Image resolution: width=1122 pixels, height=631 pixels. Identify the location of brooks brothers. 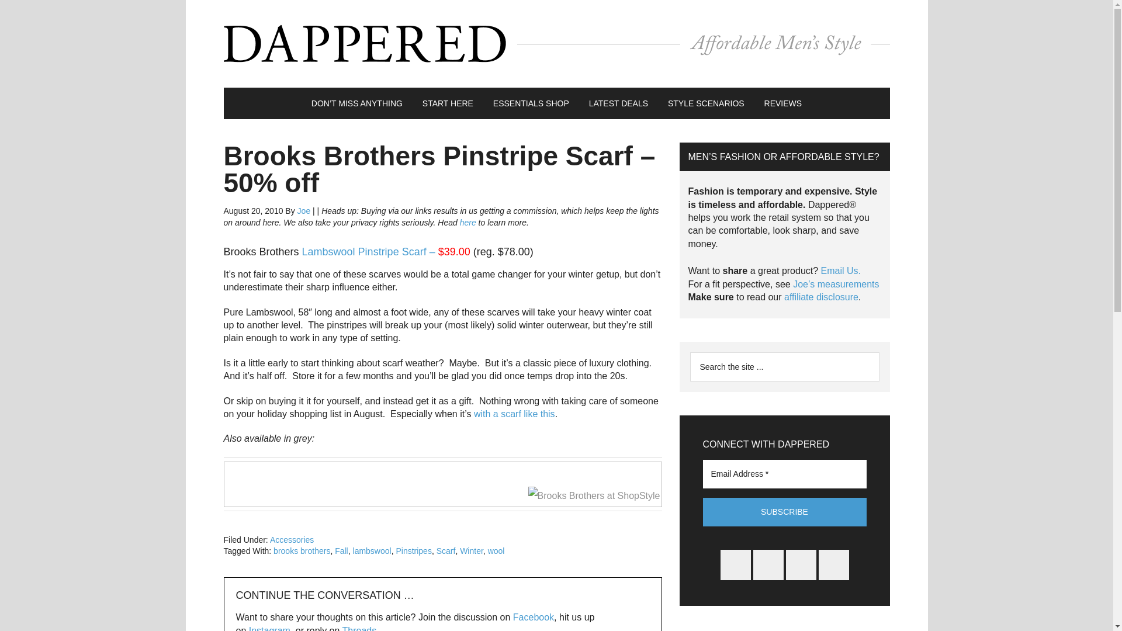
(302, 551).